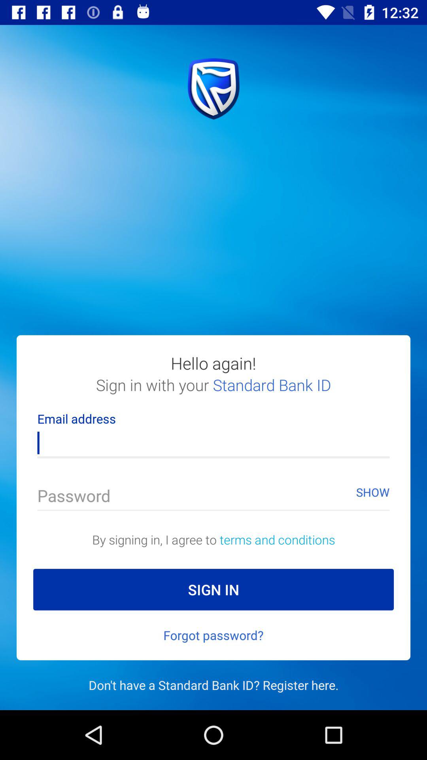  I want to click on click on the logo which is at the top, so click(213, 89).